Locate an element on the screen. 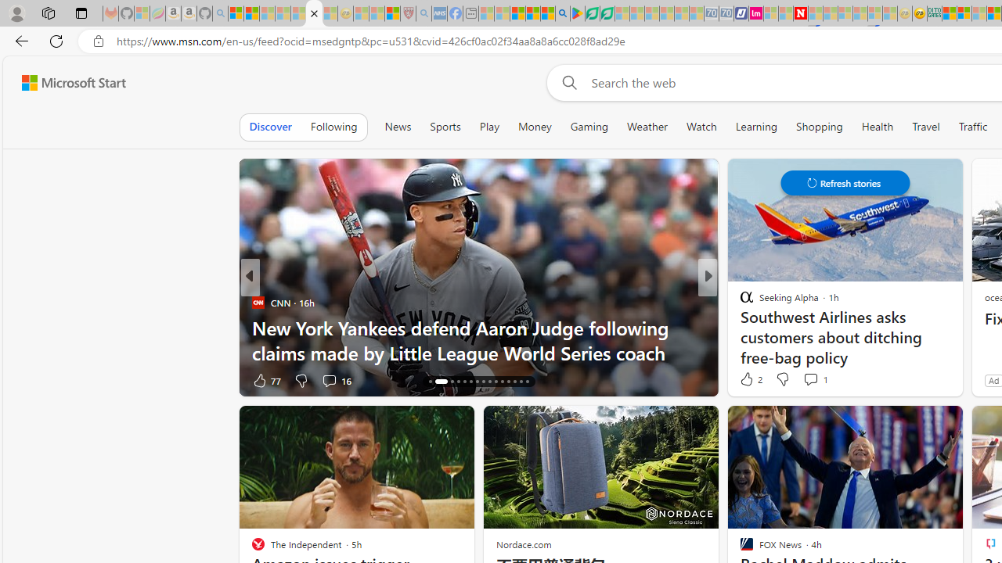 Image resolution: width=1002 pixels, height=563 pixels. Marie Claire UK is located at coordinates (739, 302).